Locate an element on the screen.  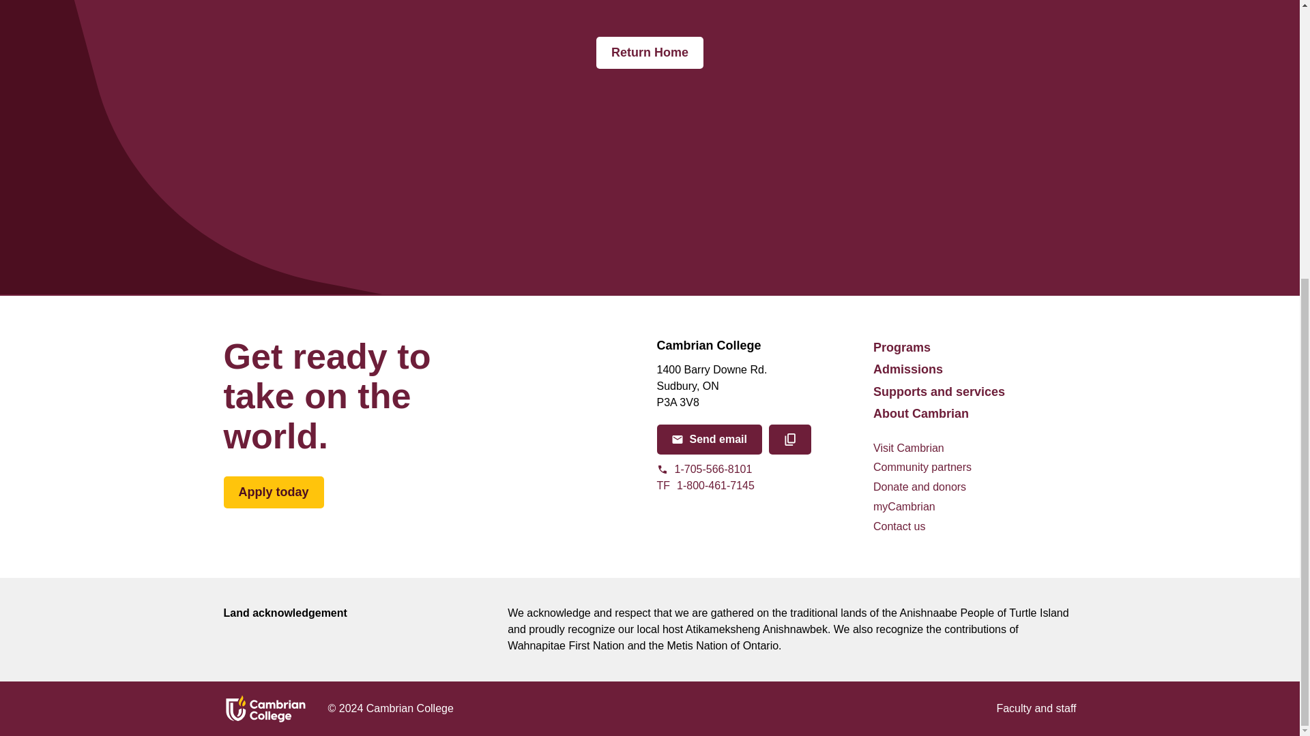
Donate and donors is located at coordinates (939, 391).